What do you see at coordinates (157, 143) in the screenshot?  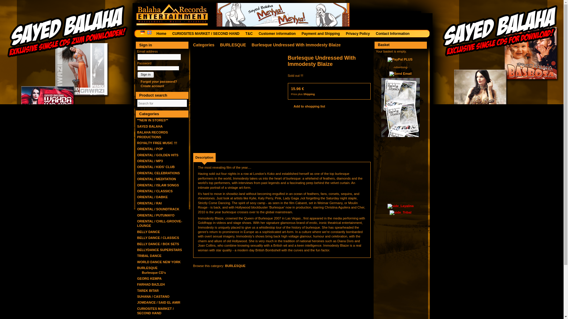 I see `ROYALTY FREE MUSIC !!!` at bounding box center [157, 143].